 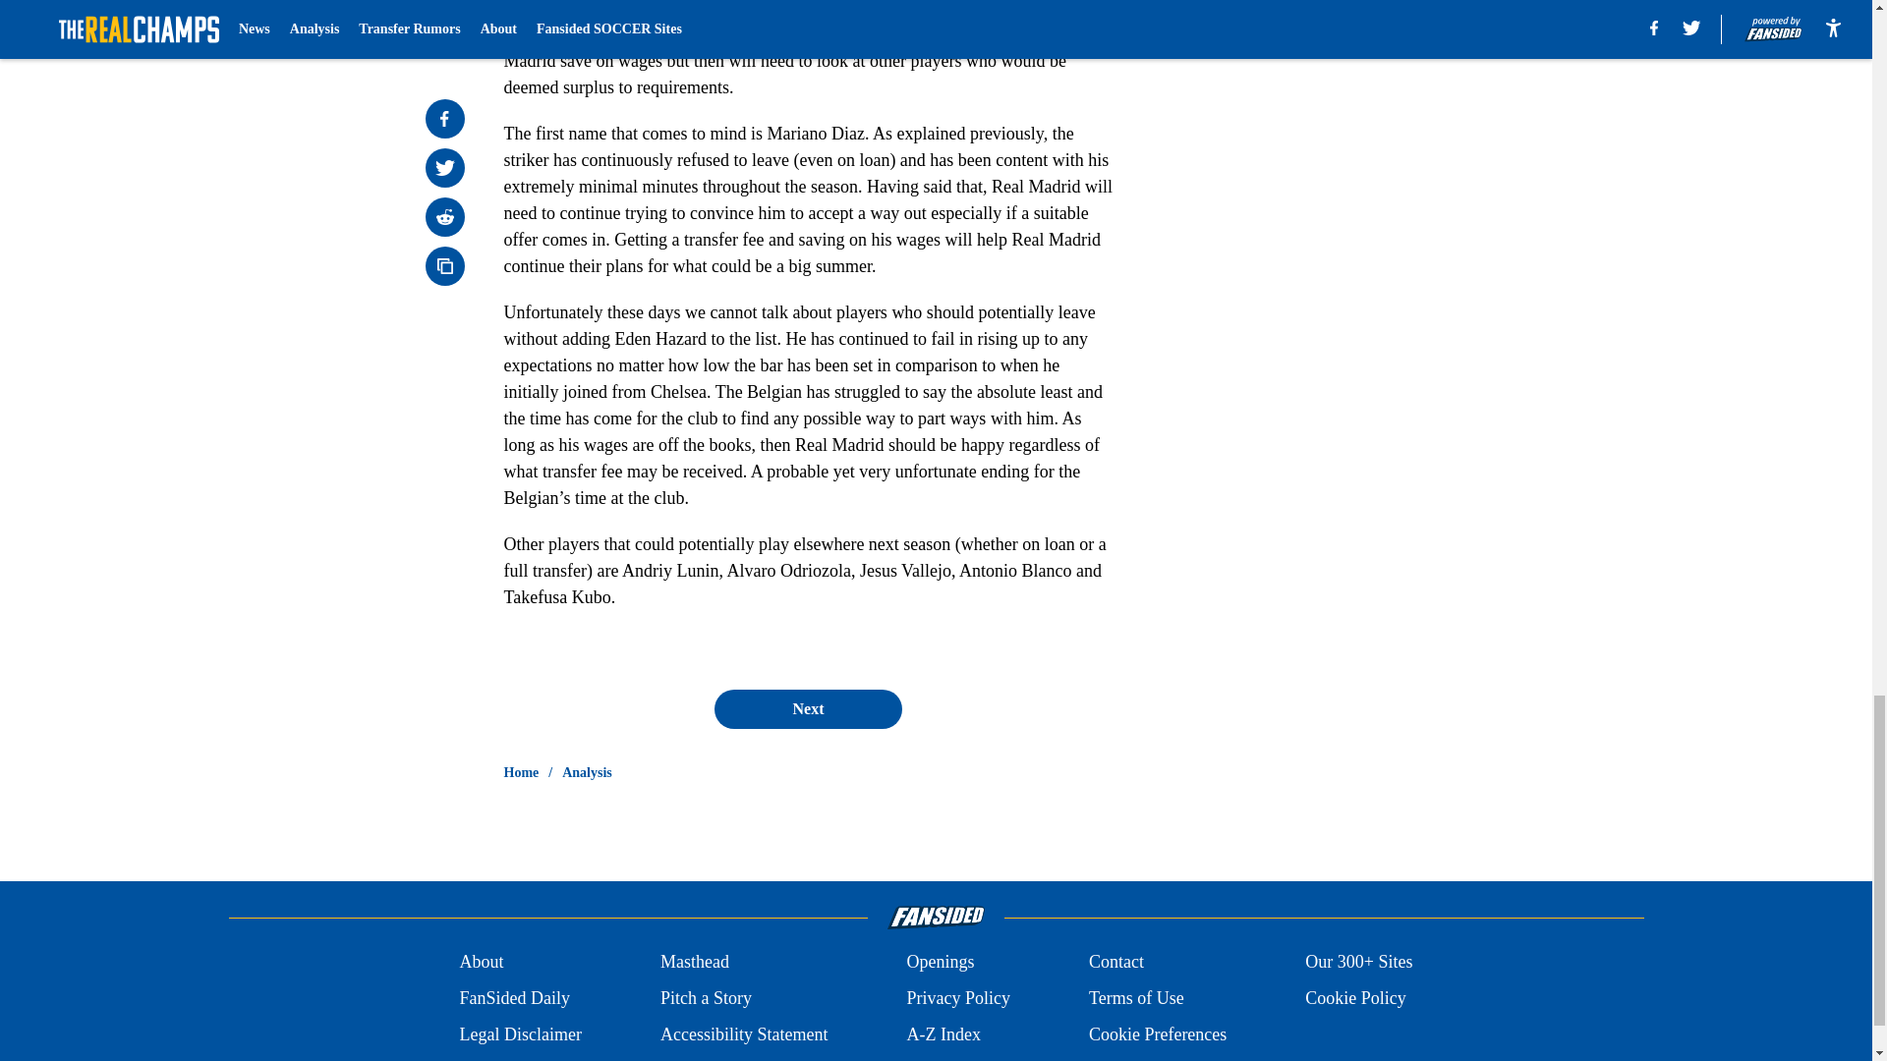 What do you see at coordinates (519, 1035) in the screenshot?
I see `Legal Disclaimer` at bounding box center [519, 1035].